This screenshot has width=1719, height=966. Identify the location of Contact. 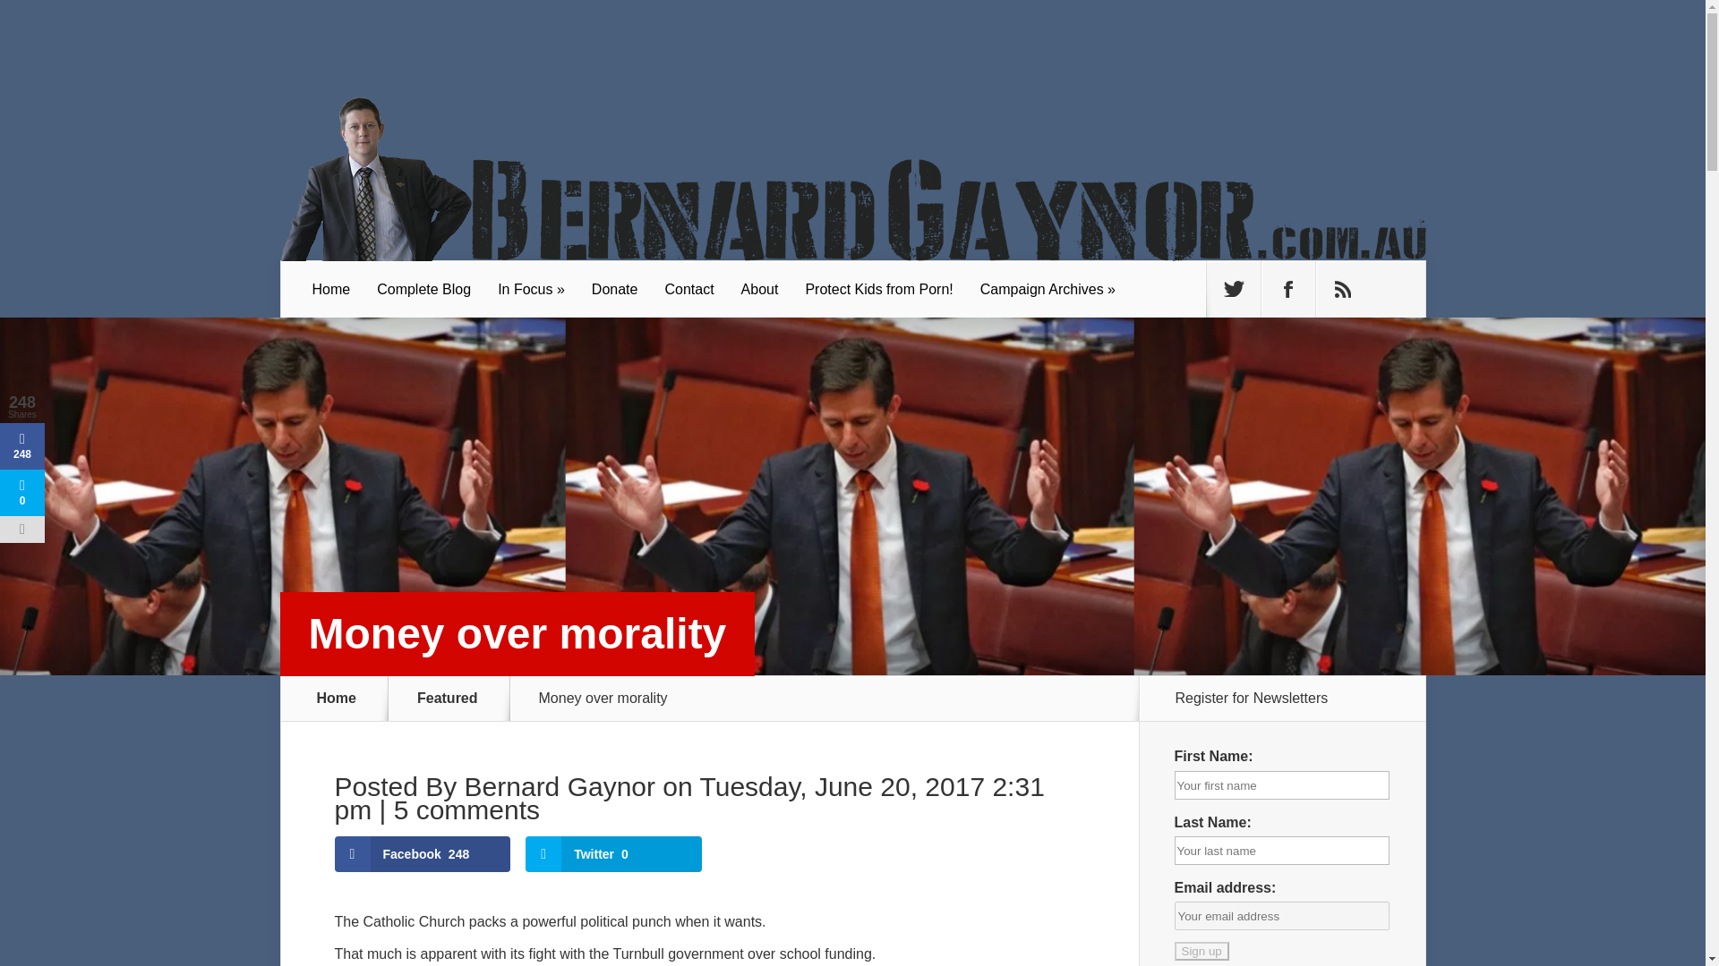
(689, 290).